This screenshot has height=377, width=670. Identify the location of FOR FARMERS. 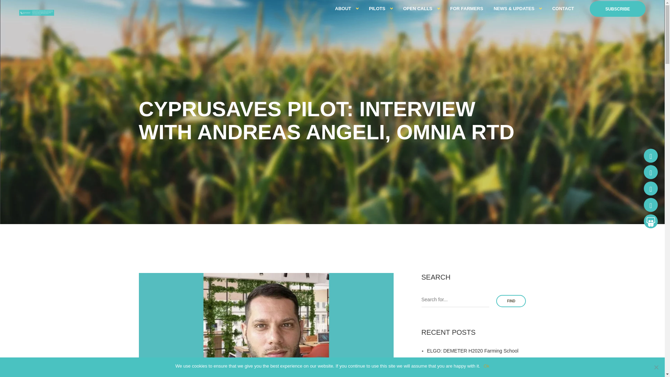
(467, 9).